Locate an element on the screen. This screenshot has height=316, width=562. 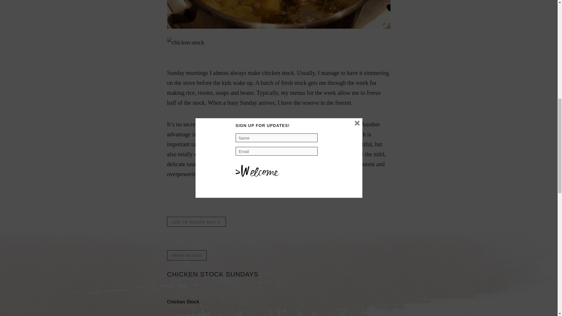
PRINT RECIPE is located at coordinates (187, 255).